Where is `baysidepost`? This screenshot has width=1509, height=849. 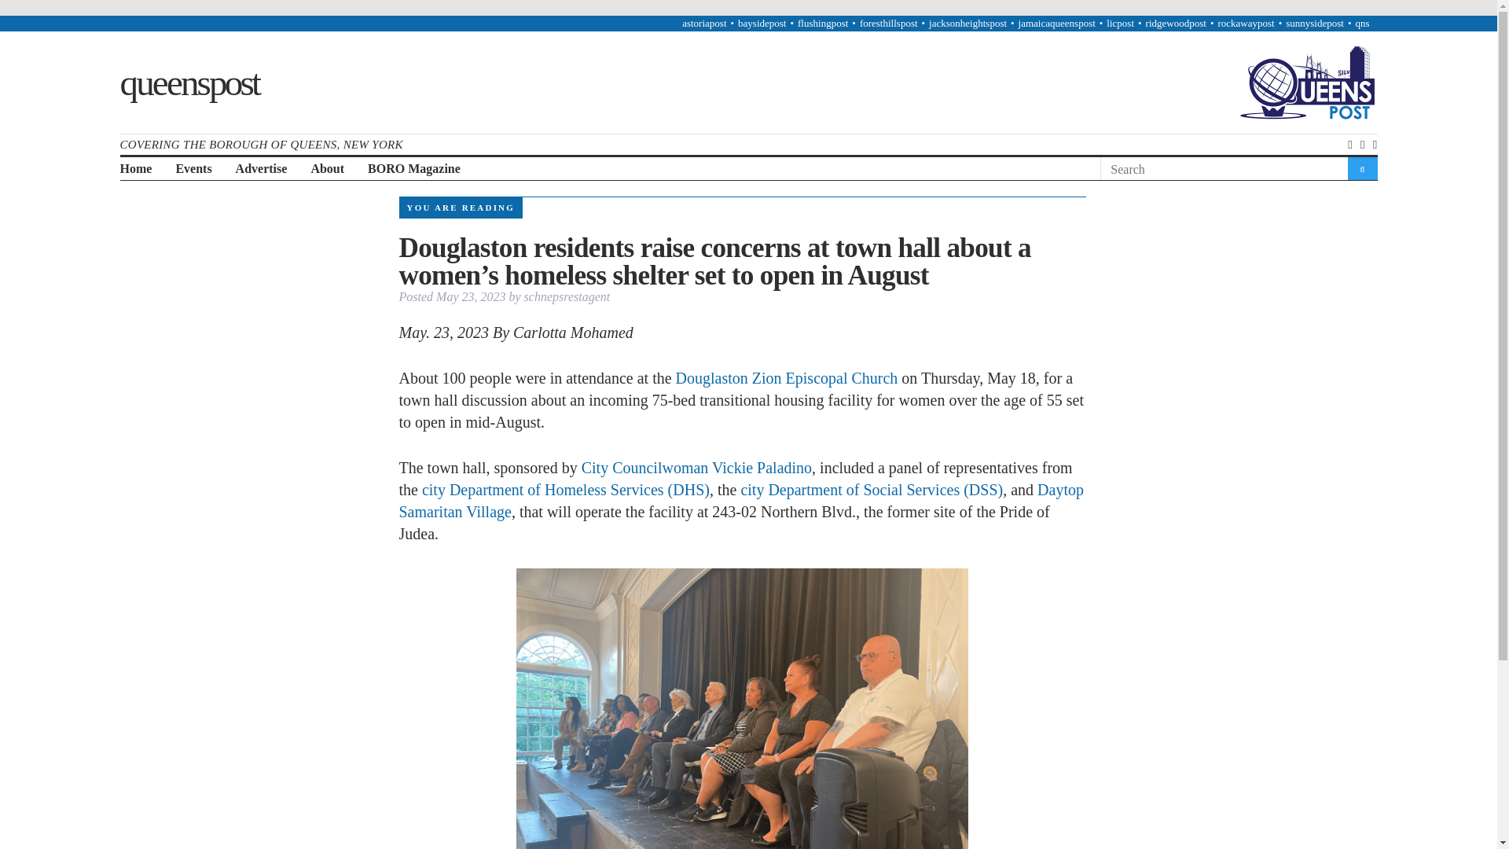 baysidepost is located at coordinates (762, 22).